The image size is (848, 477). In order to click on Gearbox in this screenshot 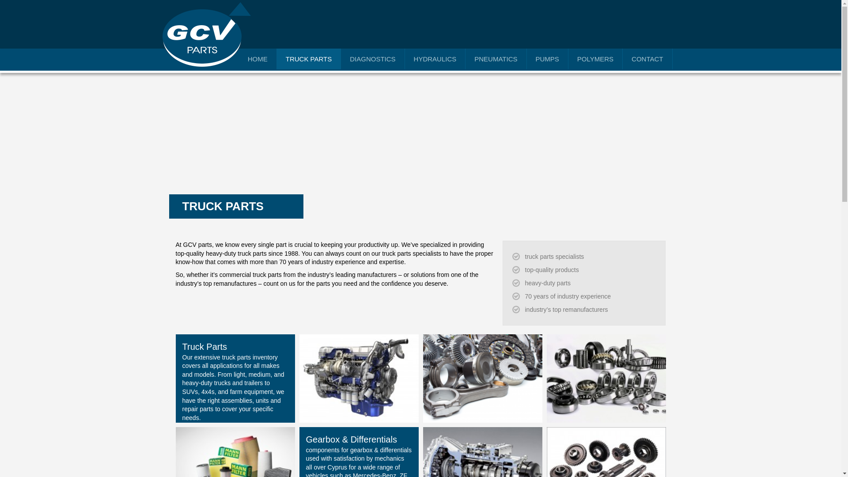, I will do `click(483, 471)`.